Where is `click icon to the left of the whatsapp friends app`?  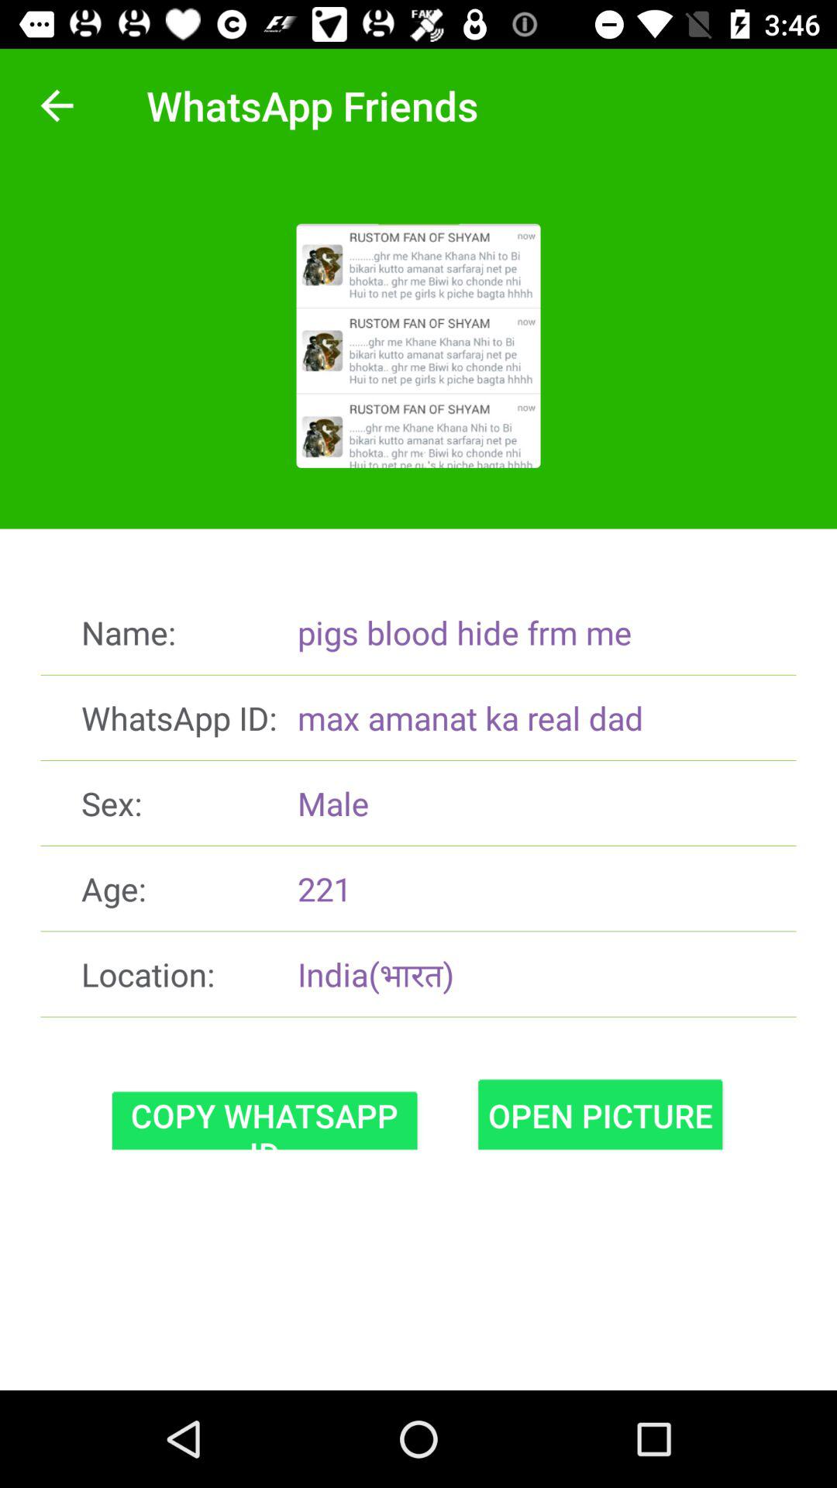
click icon to the left of the whatsapp friends app is located at coordinates (57, 105).